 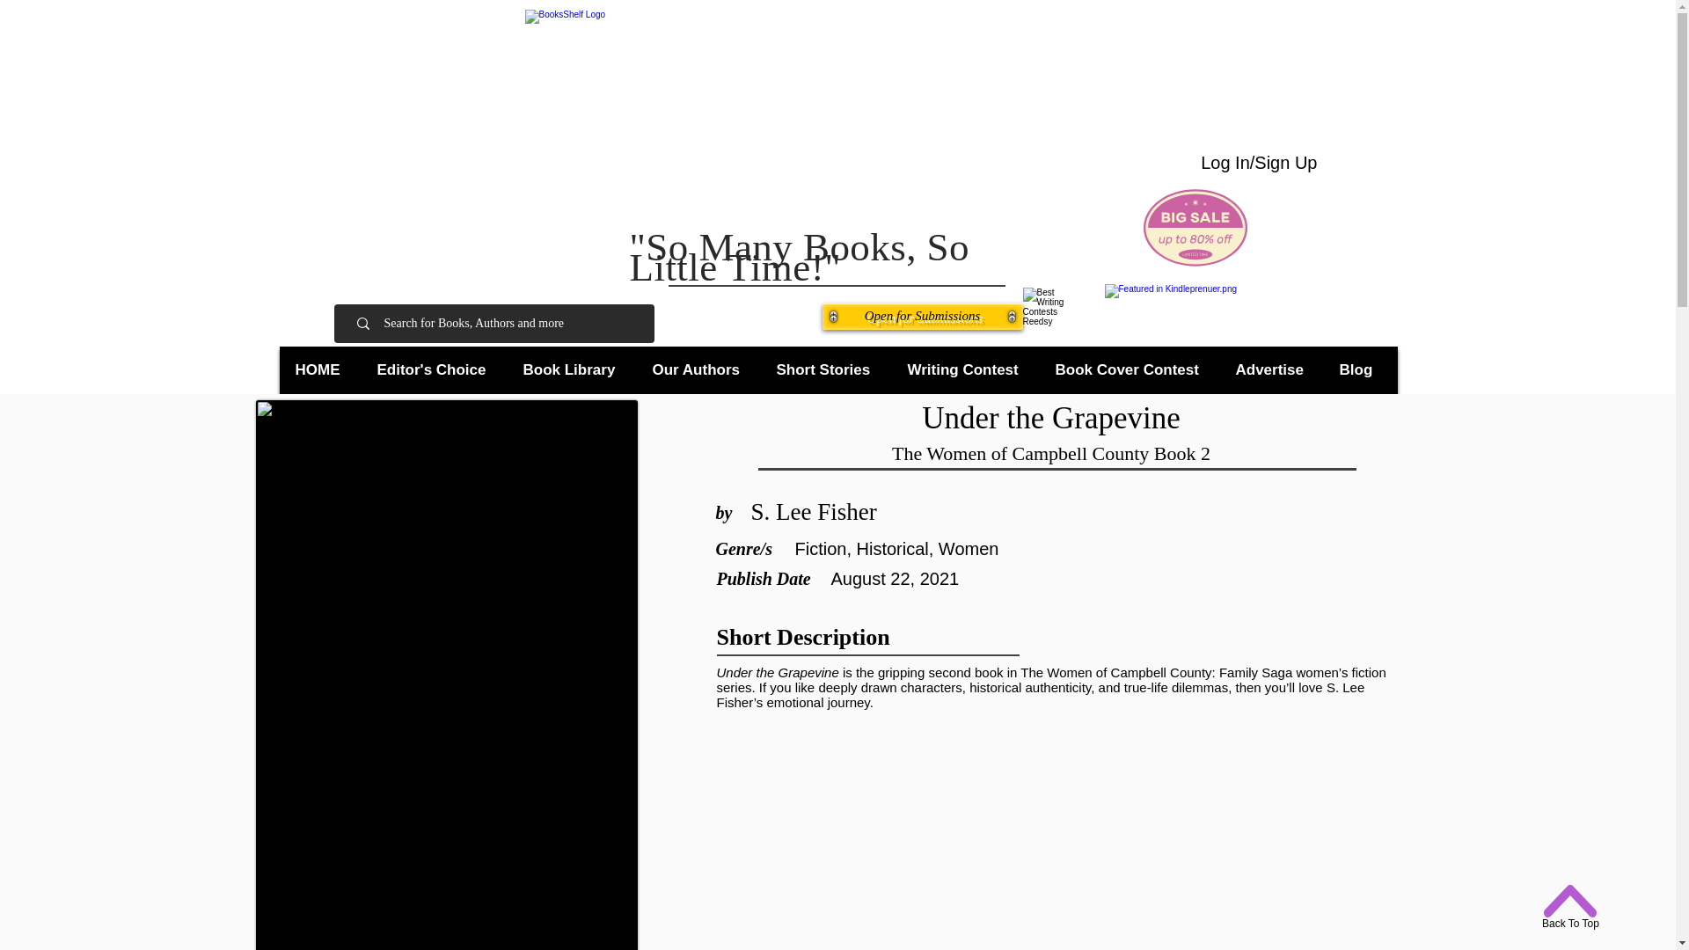 I want to click on BooksShelf, so click(x=818, y=121).